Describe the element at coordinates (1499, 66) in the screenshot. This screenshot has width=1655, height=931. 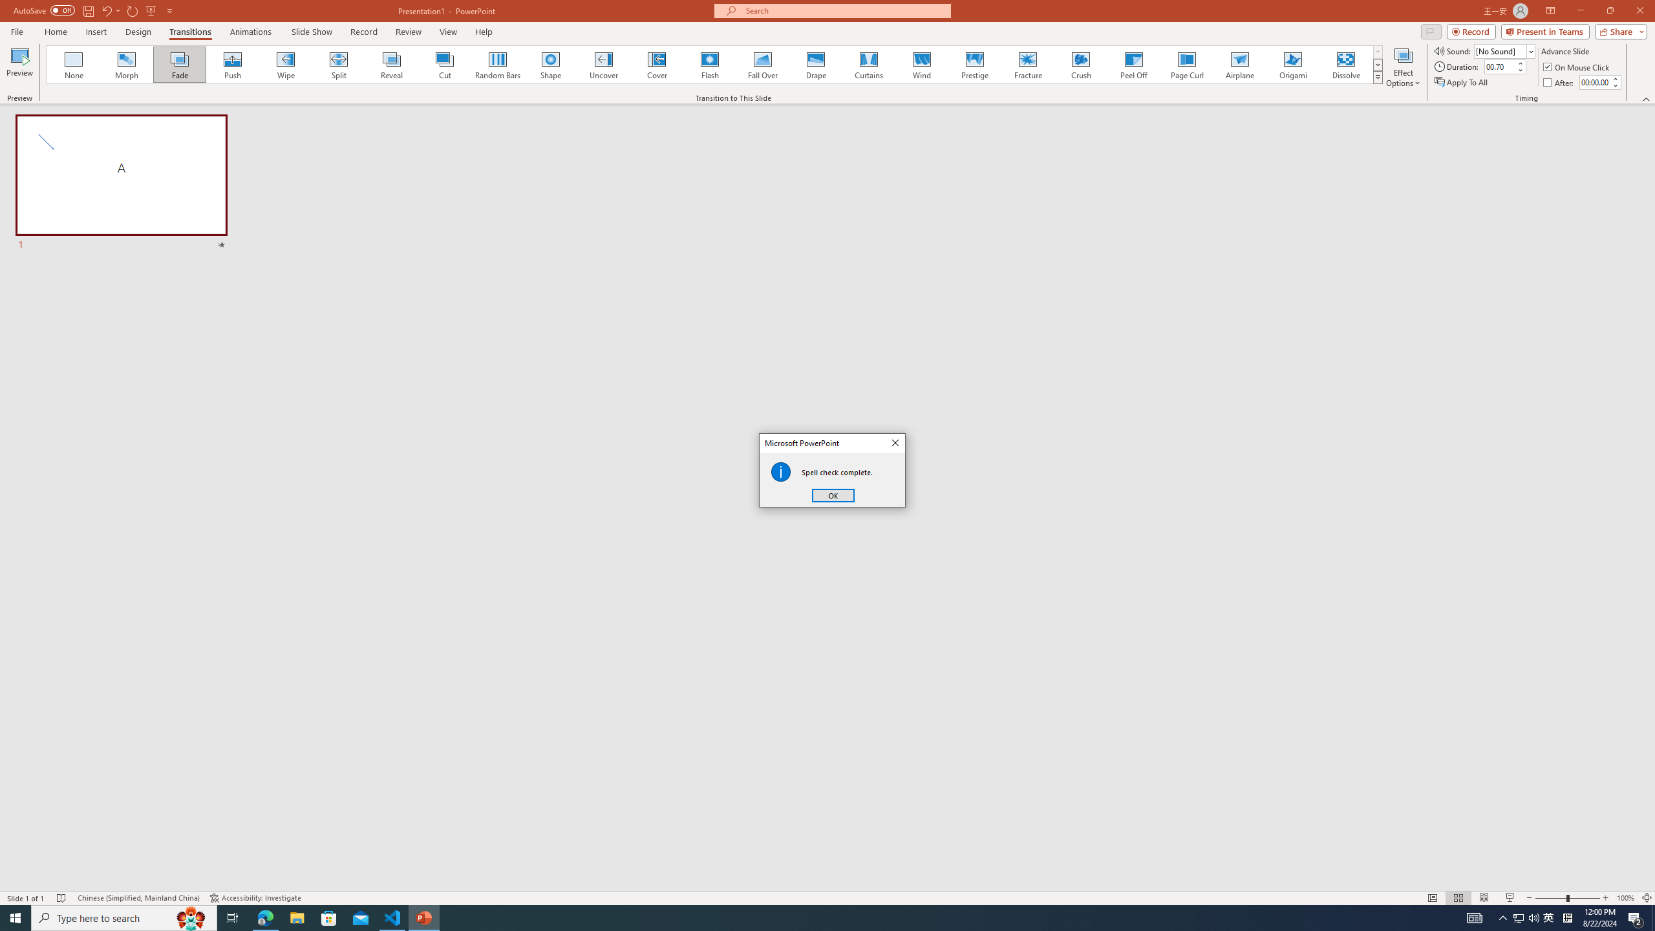
I see `Duration` at that location.